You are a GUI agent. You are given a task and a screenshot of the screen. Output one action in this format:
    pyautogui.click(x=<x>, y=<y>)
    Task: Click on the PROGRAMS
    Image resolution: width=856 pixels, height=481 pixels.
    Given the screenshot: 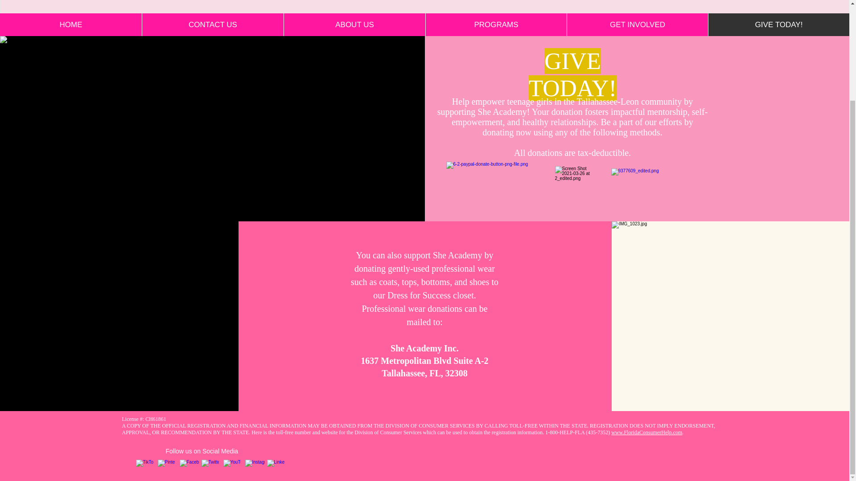 What is the action you would take?
    pyautogui.click(x=496, y=25)
    